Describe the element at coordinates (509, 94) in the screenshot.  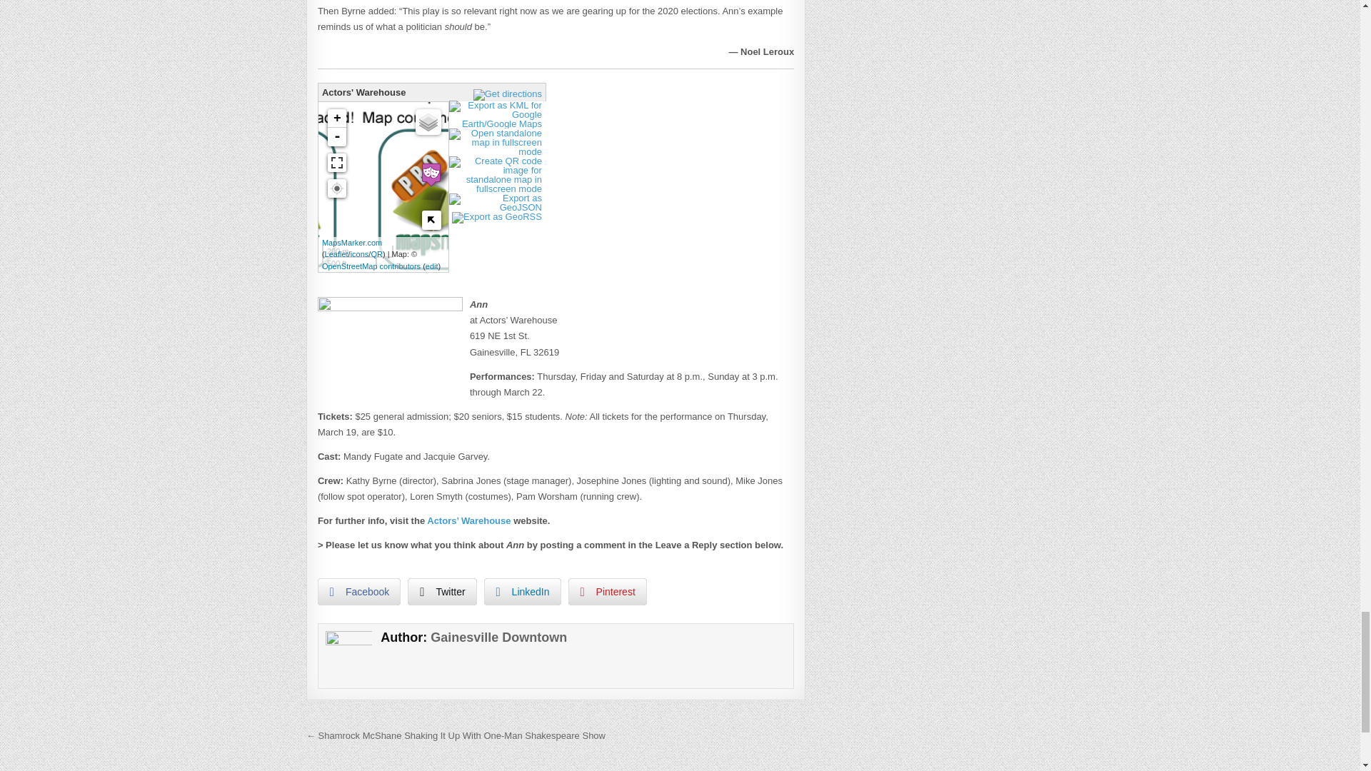
I see `Get directions` at that location.